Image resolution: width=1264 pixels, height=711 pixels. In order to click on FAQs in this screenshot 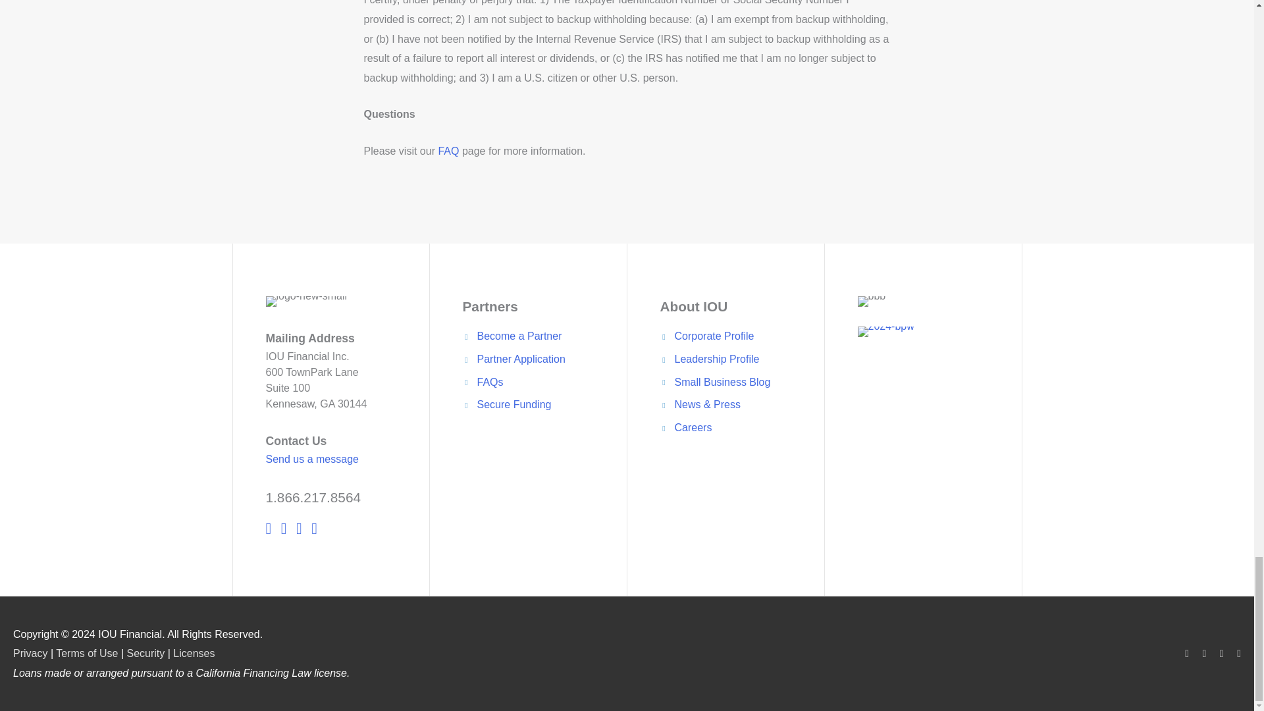, I will do `click(490, 382)`.